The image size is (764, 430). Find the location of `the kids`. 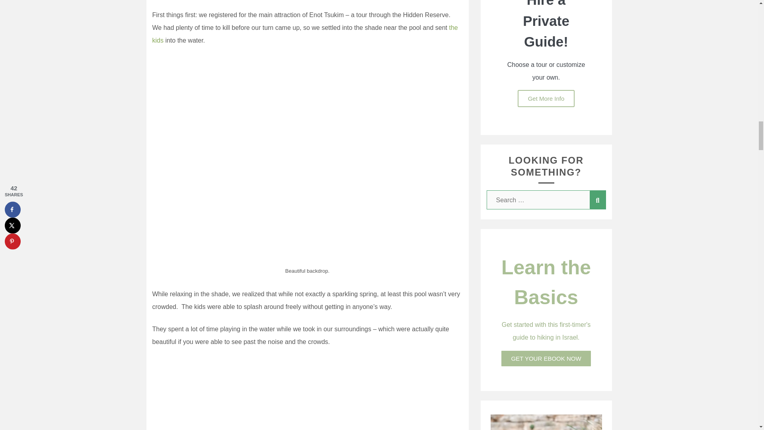

the kids is located at coordinates (305, 34).